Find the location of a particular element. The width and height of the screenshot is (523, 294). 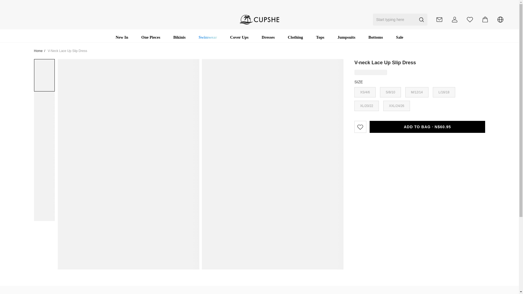

New In is located at coordinates (122, 37).